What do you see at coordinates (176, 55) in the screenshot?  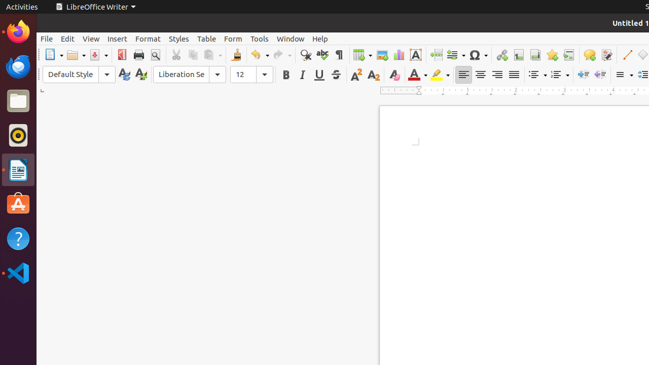 I see `Cut` at bounding box center [176, 55].